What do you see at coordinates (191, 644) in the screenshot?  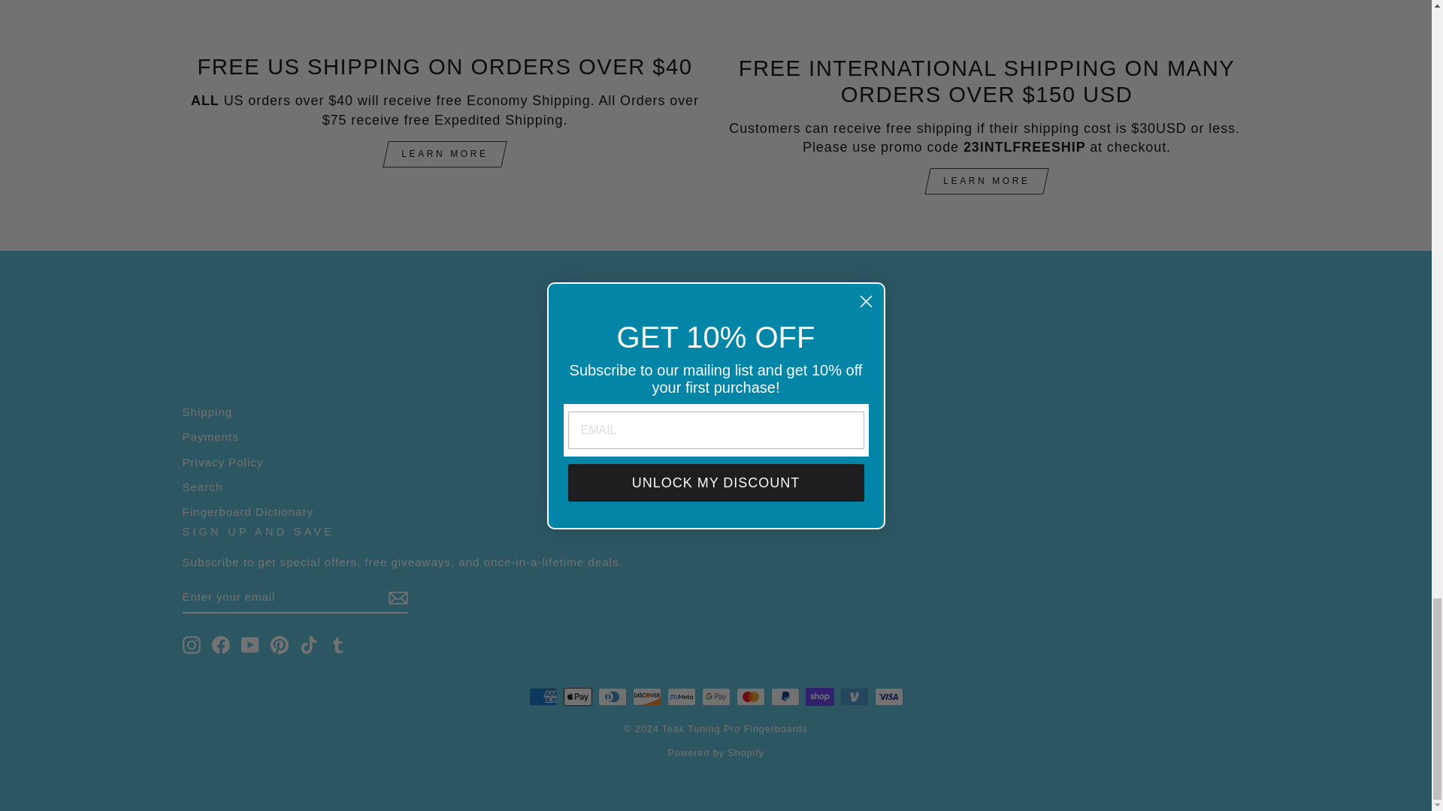 I see `Teak Tuning Pro Fingerboards on Instagram` at bounding box center [191, 644].